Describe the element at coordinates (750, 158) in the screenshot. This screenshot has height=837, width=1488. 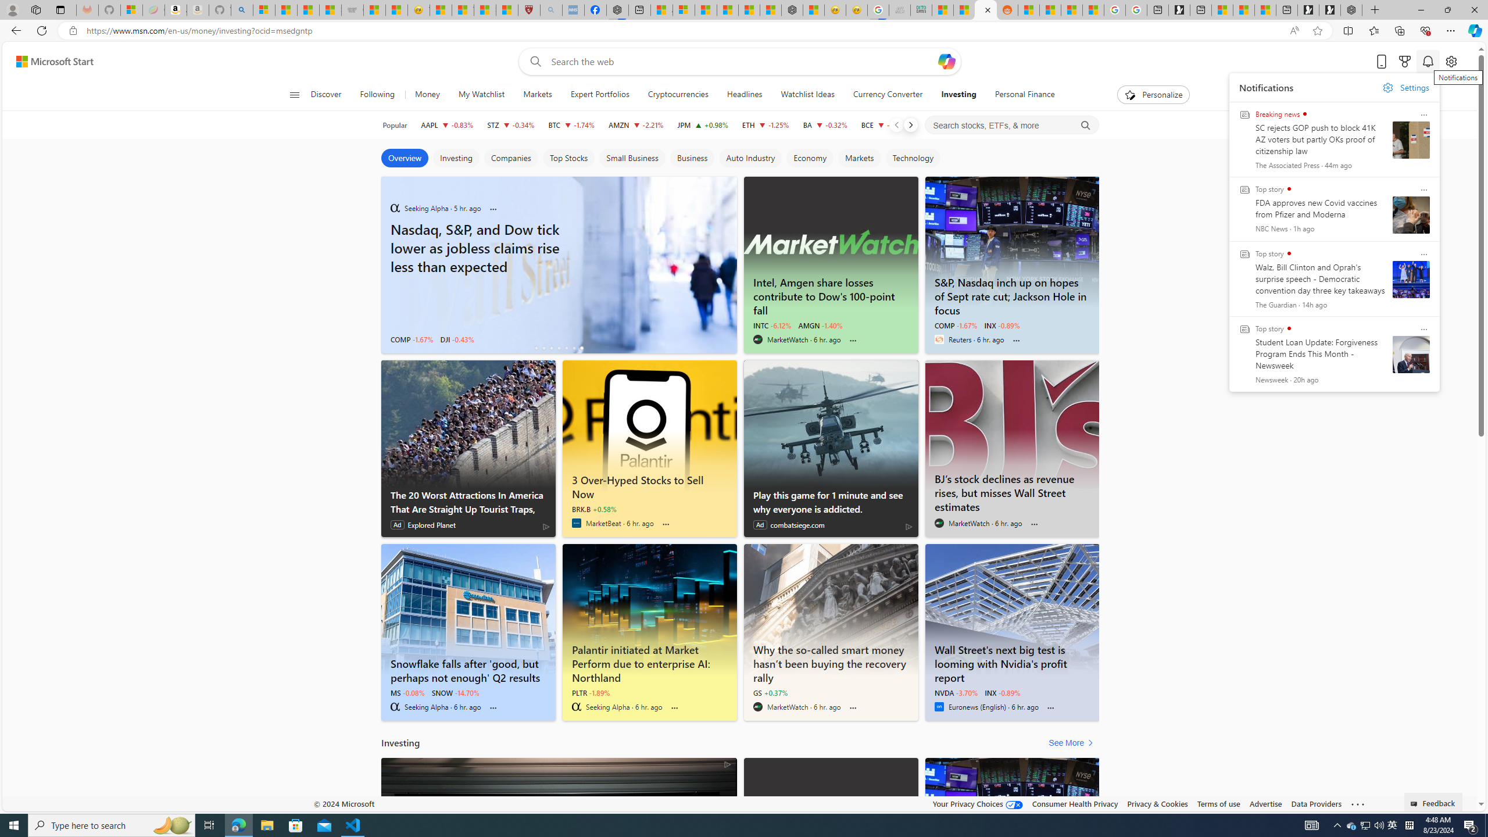
I see `Auto Industry` at that location.